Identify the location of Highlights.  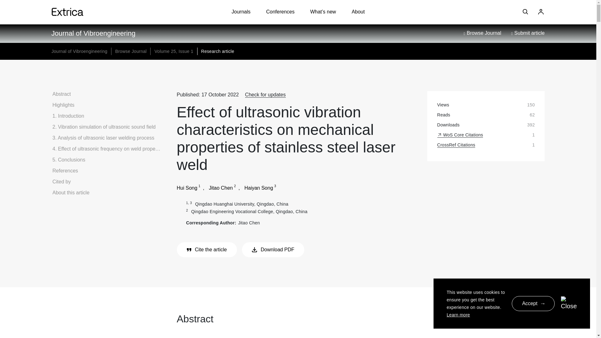
(64, 105).